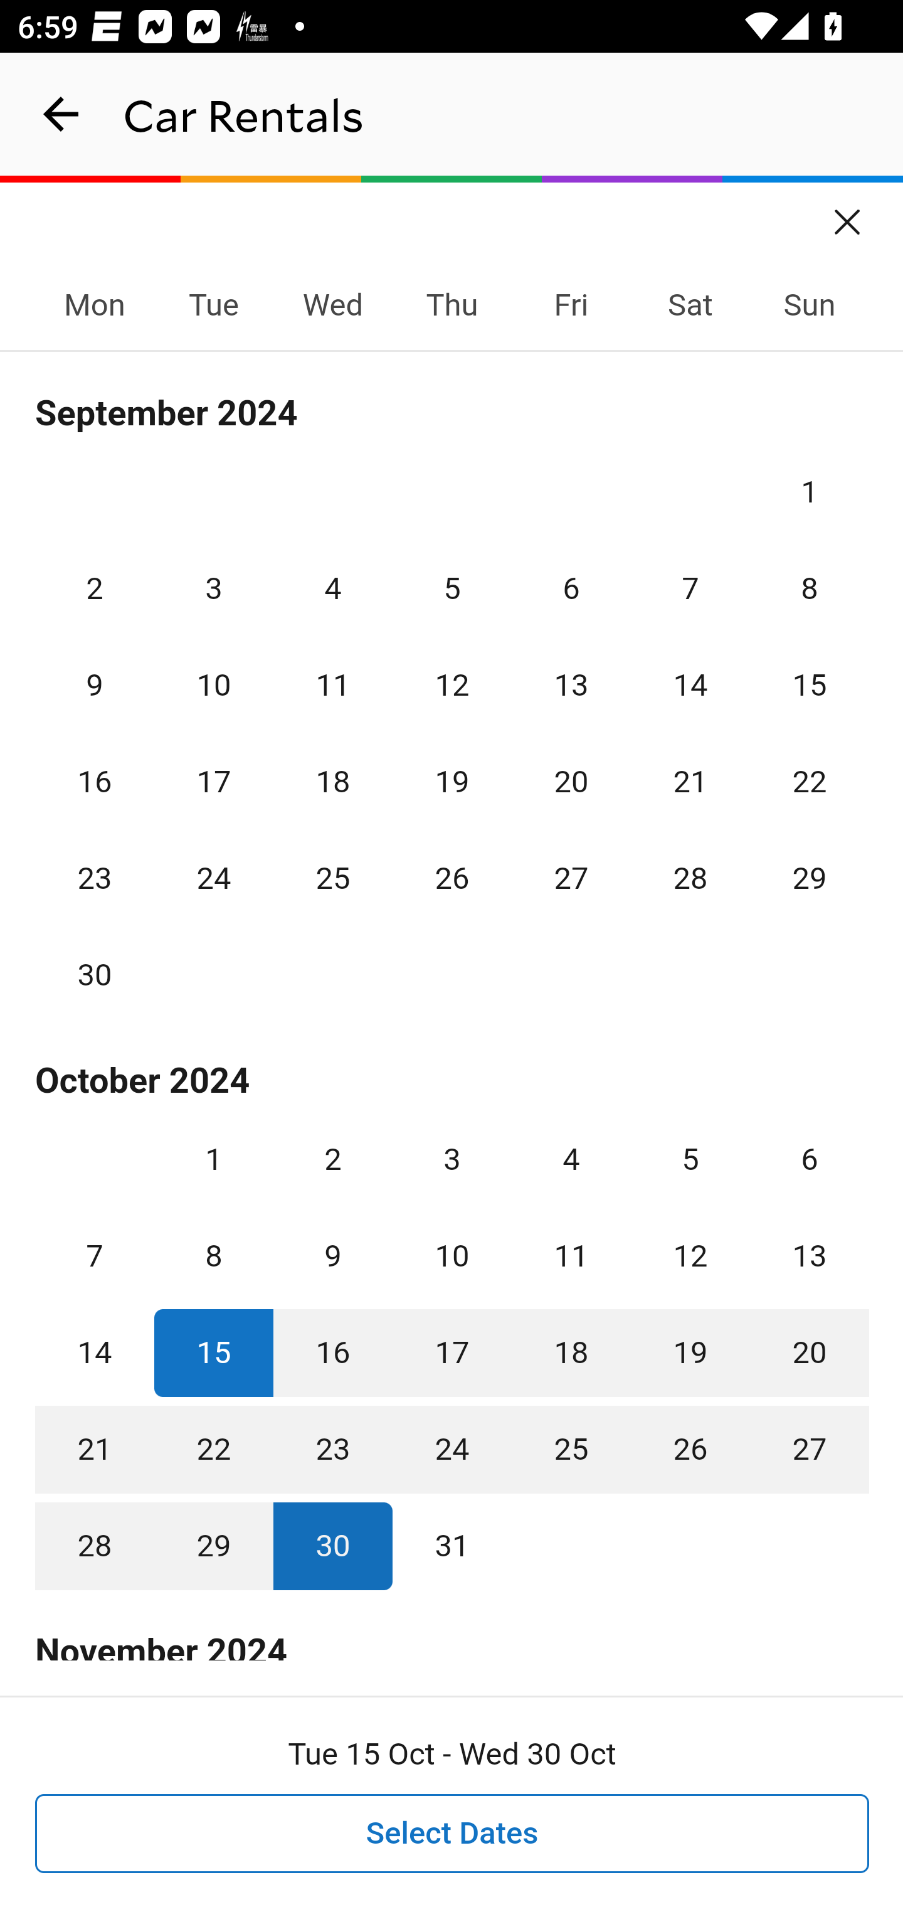 This screenshot has width=903, height=1907. Describe the element at coordinates (848, 215) in the screenshot. I see `Close` at that location.